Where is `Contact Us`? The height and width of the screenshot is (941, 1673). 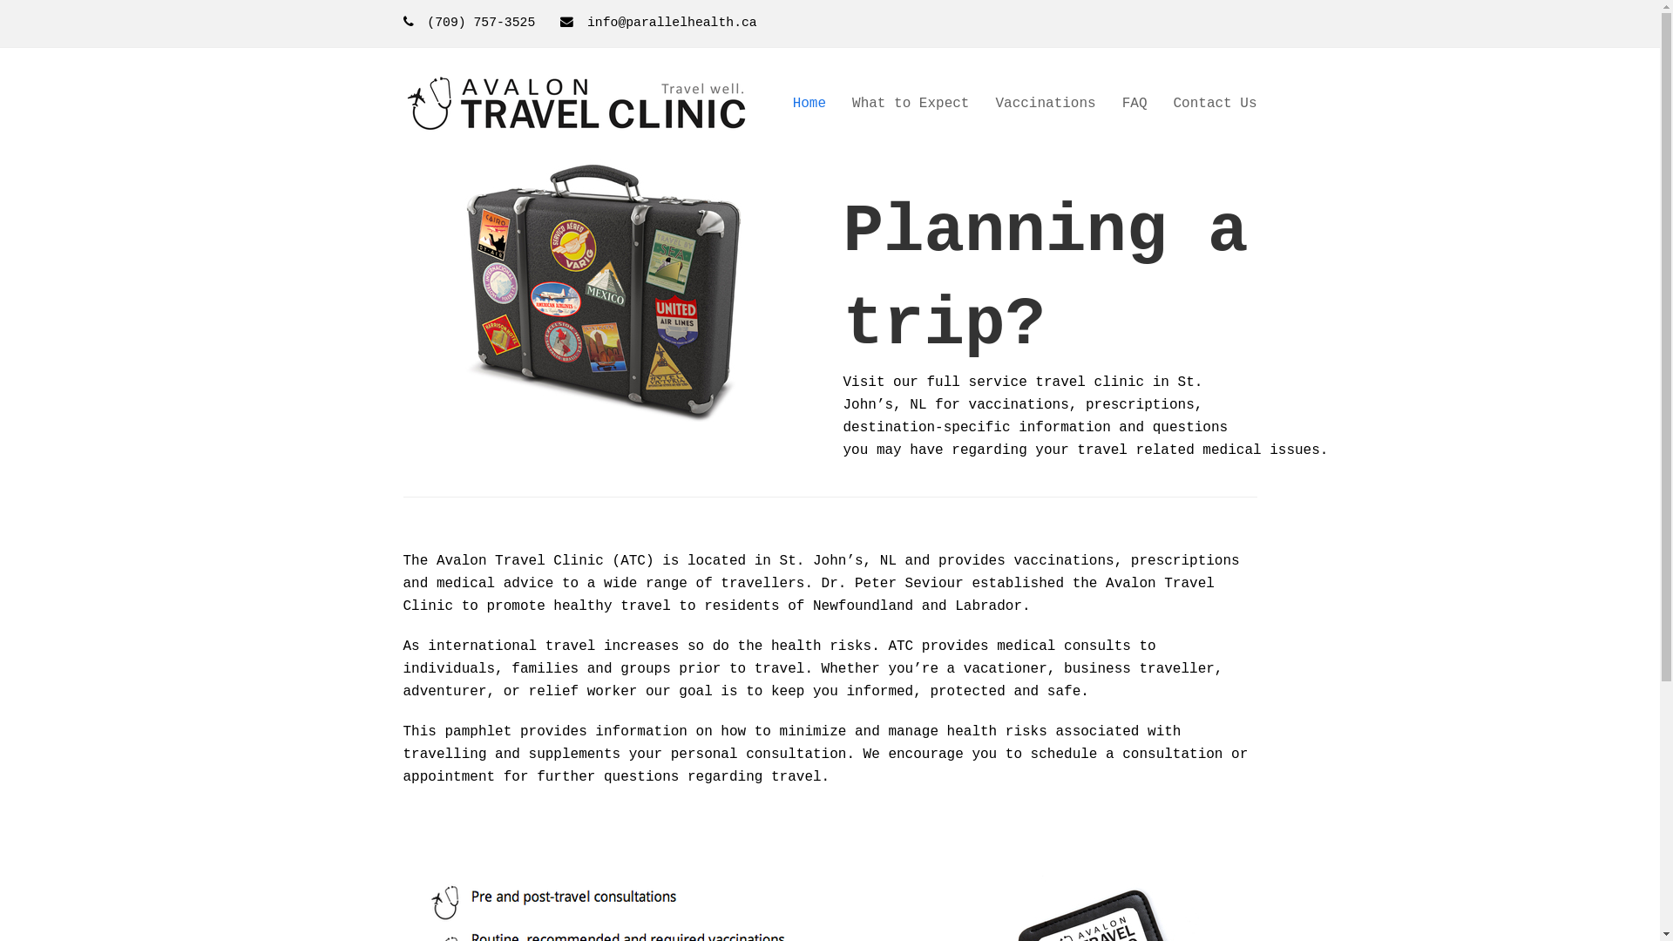
Contact Us is located at coordinates (1215, 104).